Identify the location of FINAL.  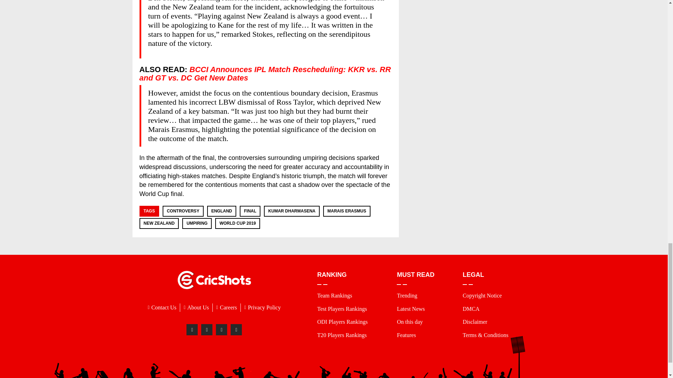
(250, 211).